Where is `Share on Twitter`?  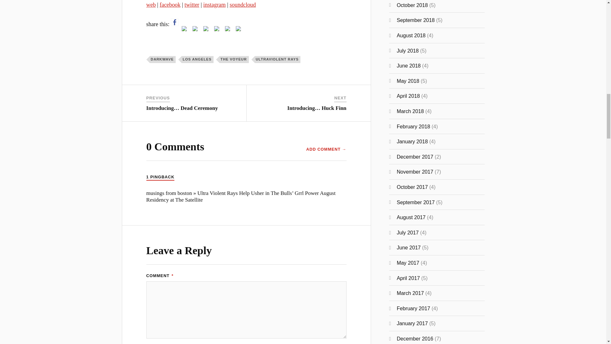
Share on Twitter is located at coordinates (185, 30).